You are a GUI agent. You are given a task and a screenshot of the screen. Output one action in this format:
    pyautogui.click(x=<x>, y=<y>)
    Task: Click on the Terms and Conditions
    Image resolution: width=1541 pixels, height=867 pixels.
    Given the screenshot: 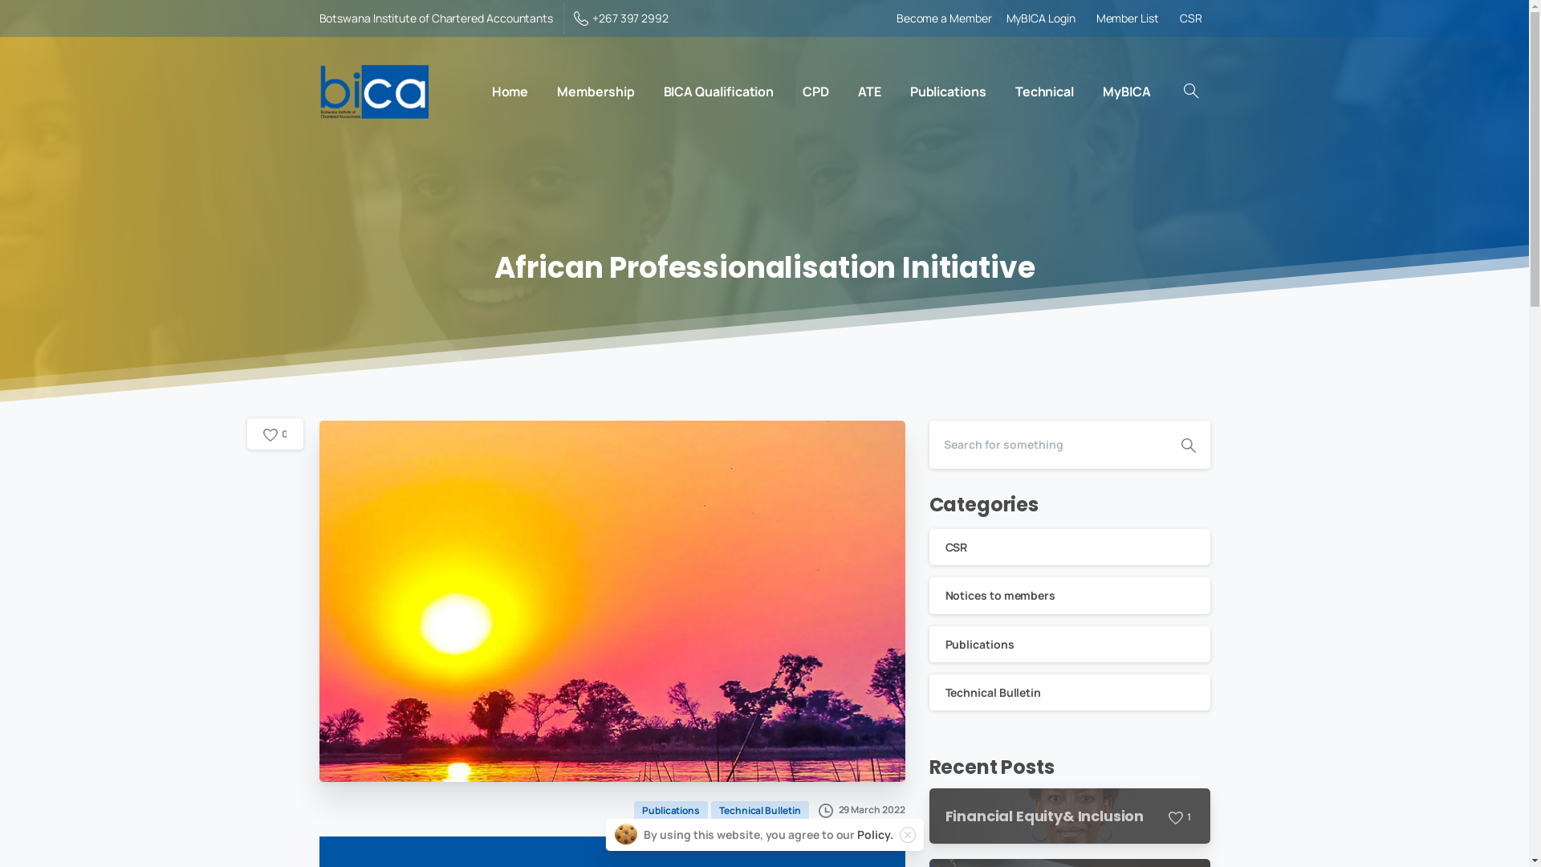 What is the action you would take?
    pyautogui.click(x=801, y=719)
    